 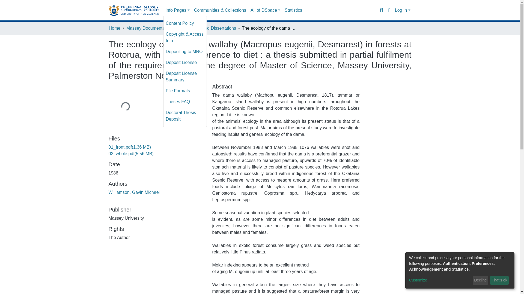 What do you see at coordinates (114, 28) in the screenshot?
I see `Home` at bounding box center [114, 28].